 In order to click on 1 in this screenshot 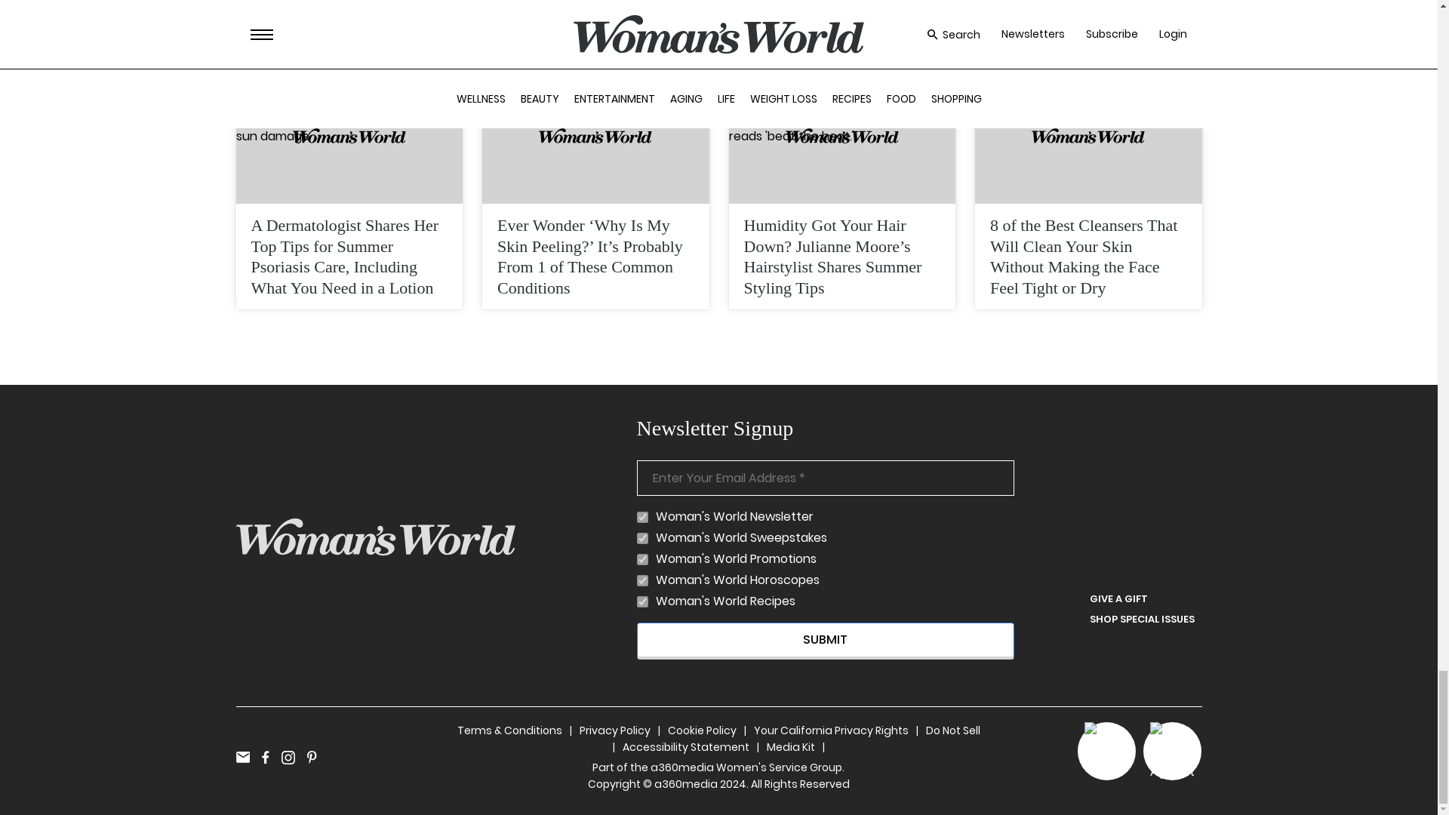, I will do `click(642, 601)`.